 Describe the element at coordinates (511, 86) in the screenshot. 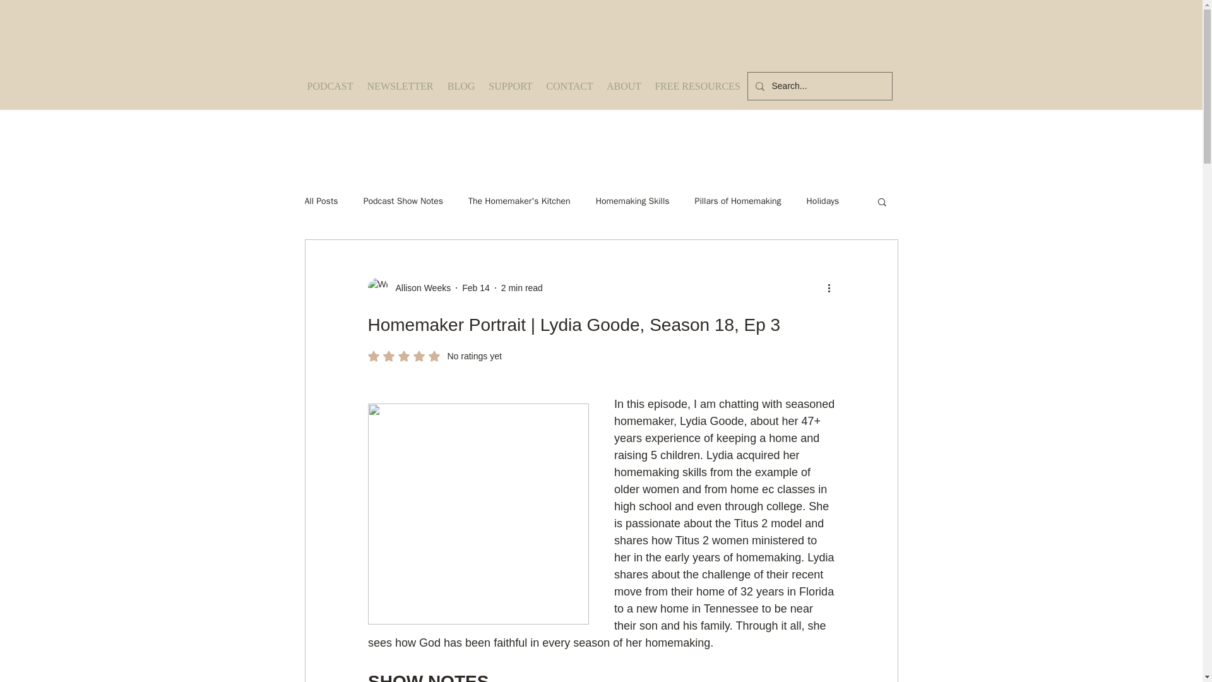

I see `SUPPORT` at that location.